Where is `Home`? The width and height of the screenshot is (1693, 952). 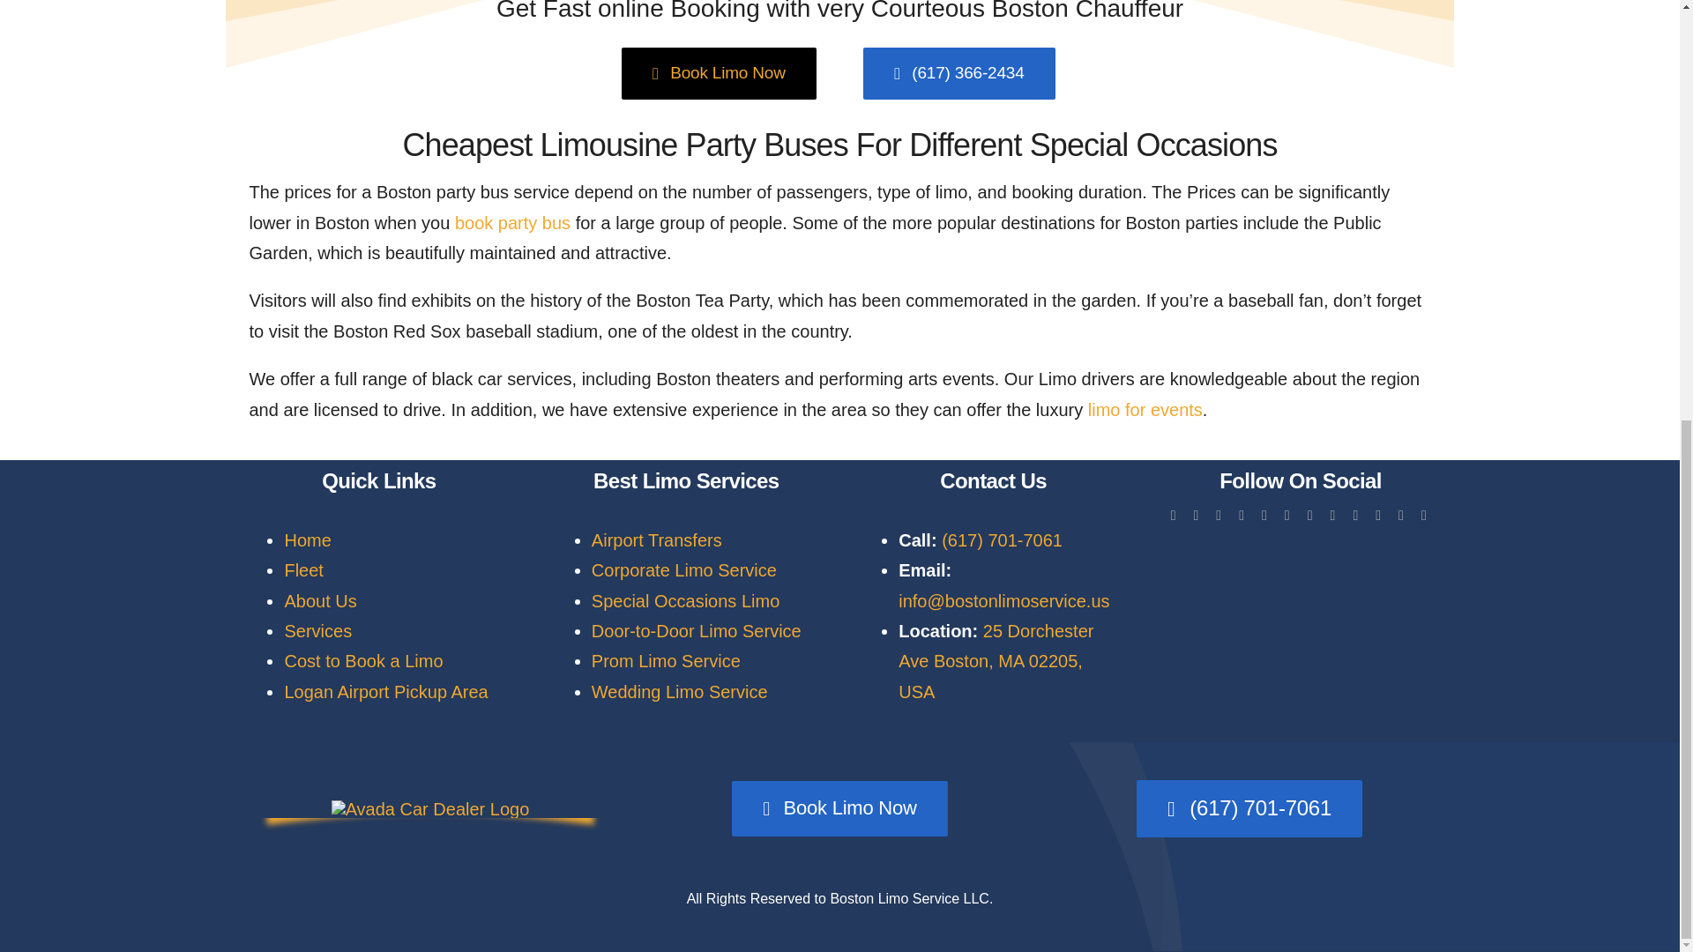
Home is located at coordinates (307, 539).